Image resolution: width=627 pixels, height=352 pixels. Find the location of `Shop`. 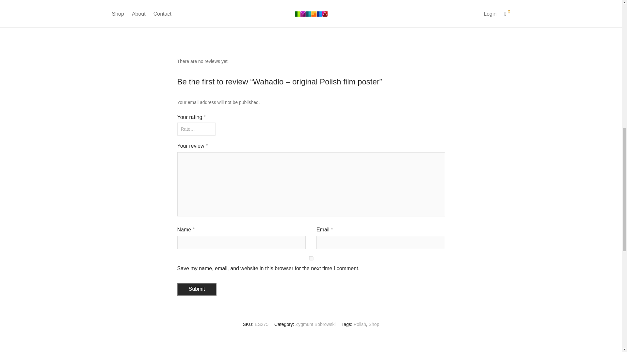

Shop is located at coordinates (374, 324).